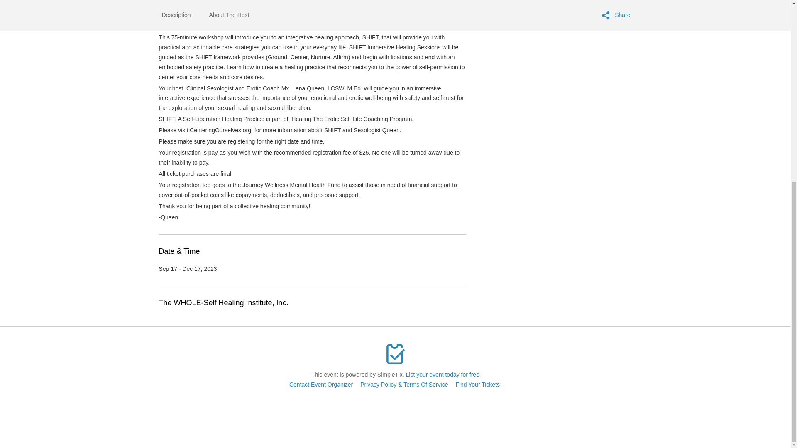  I want to click on Contact Event Organizer, so click(321, 385).